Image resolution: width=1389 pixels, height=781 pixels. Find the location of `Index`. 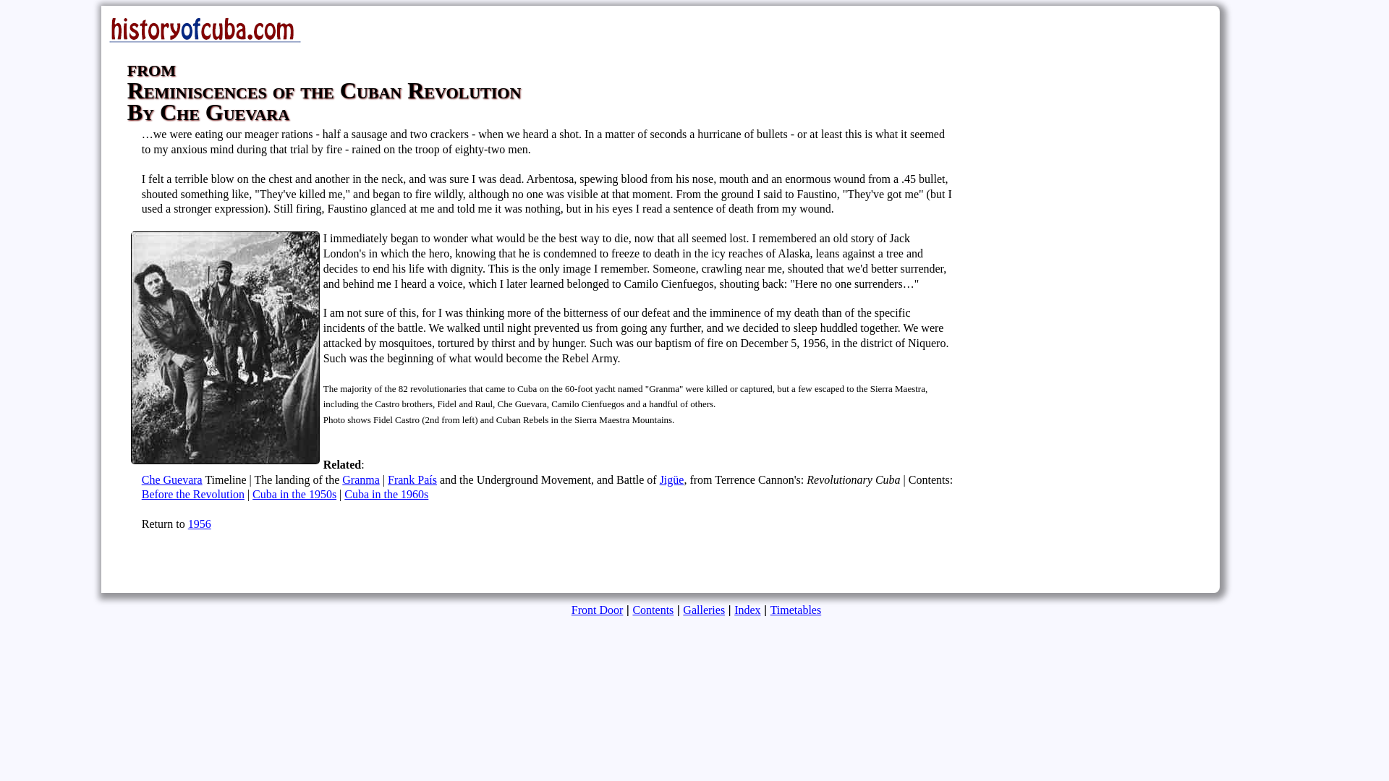

Index is located at coordinates (747, 610).